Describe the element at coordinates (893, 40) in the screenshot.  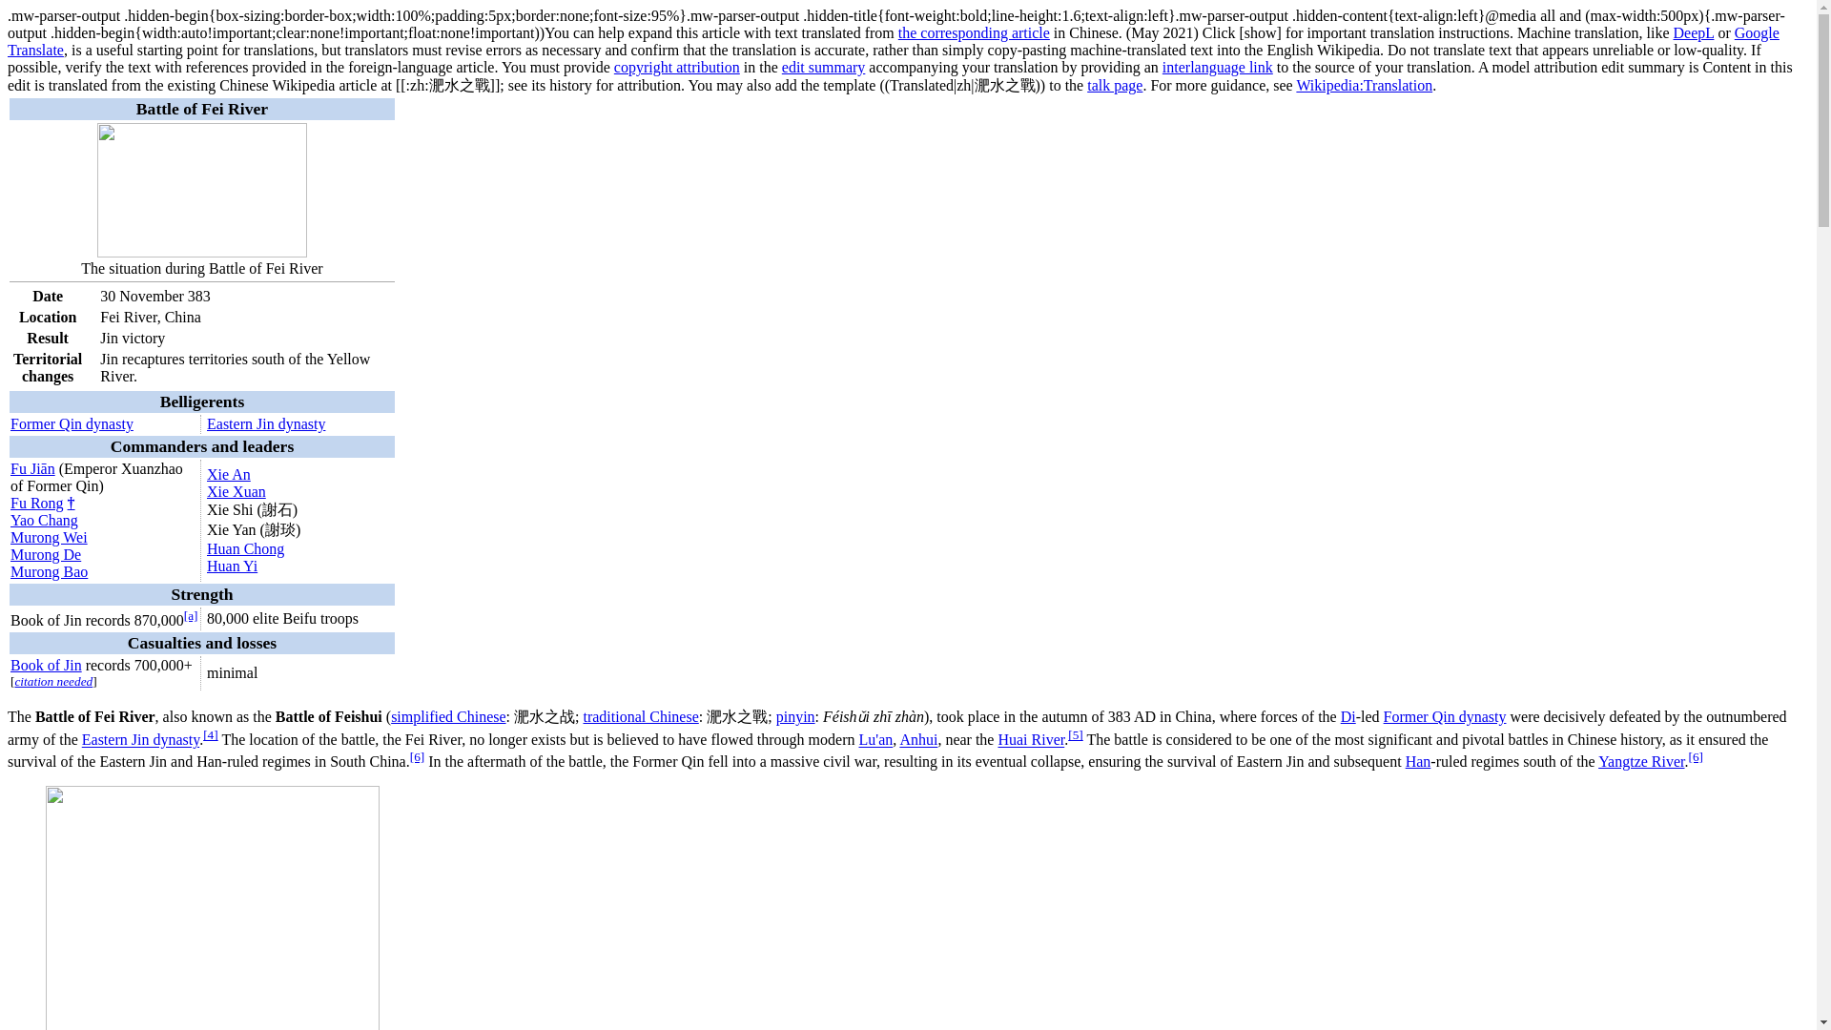
I see `Google Translate` at that location.